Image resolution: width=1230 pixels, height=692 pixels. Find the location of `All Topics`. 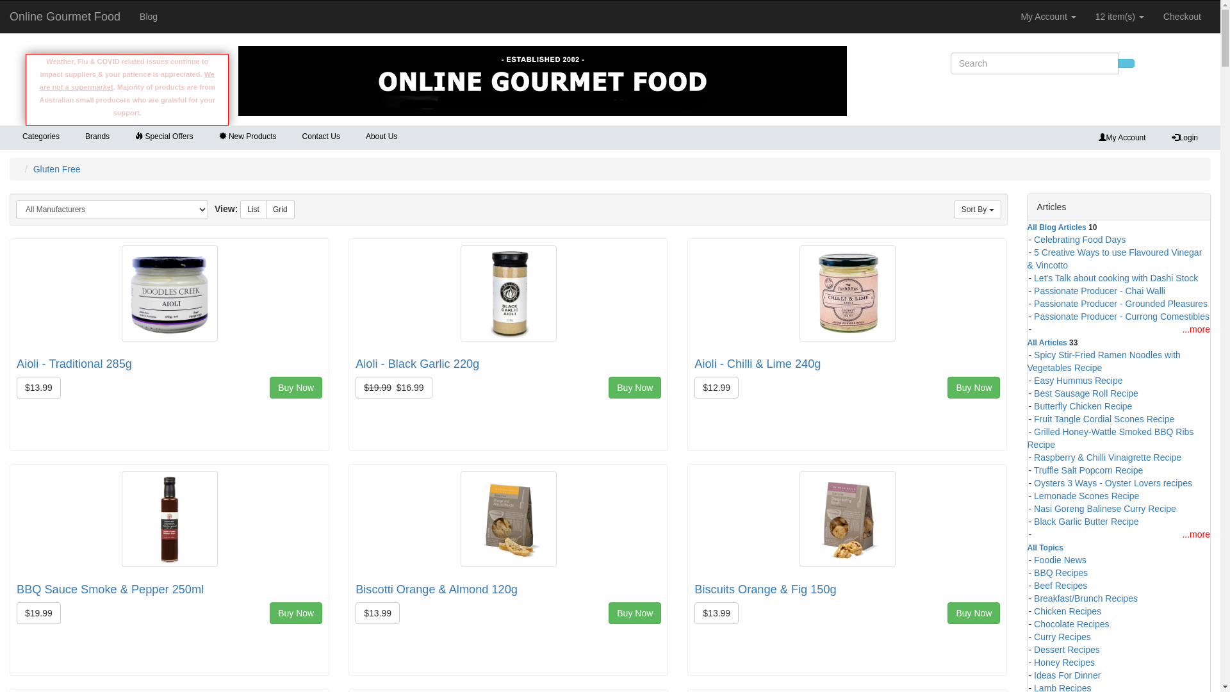

All Topics is located at coordinates (1045, 547).